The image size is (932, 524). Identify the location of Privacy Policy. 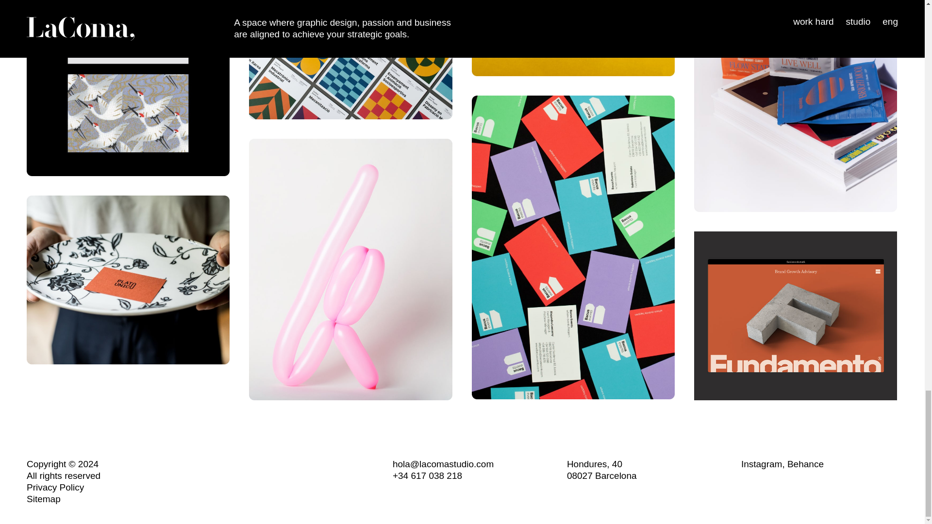
(761, 464).